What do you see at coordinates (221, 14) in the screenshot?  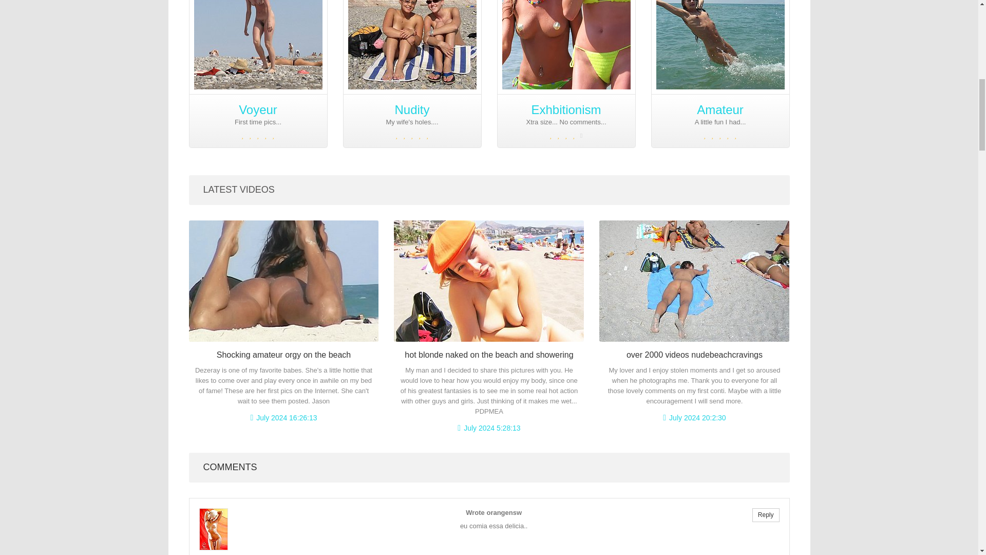 I see `GIRLS` at bounding box center [221, 14].